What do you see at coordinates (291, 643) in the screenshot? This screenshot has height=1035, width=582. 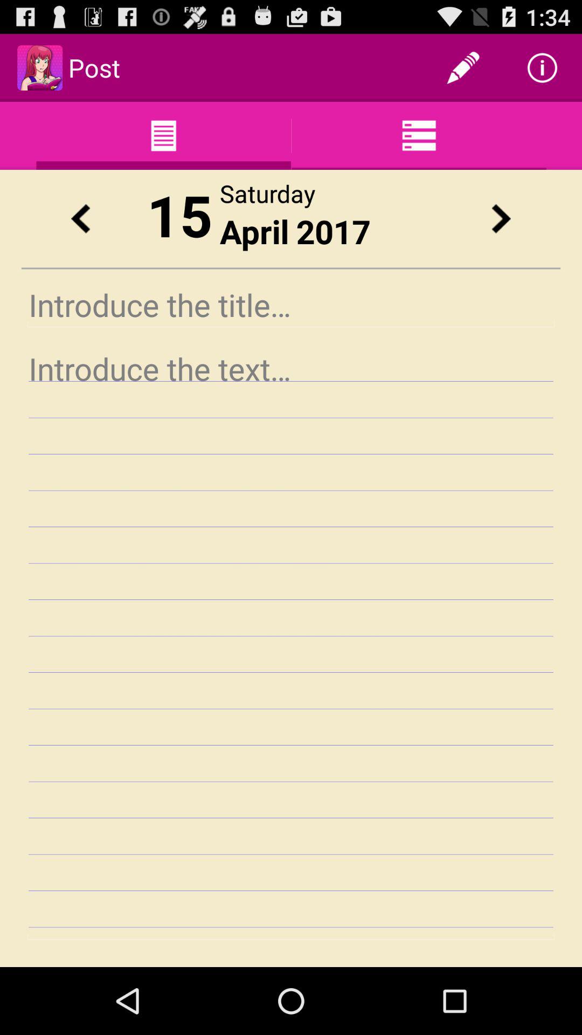 I see `text box` at bounding box center [291, 643].